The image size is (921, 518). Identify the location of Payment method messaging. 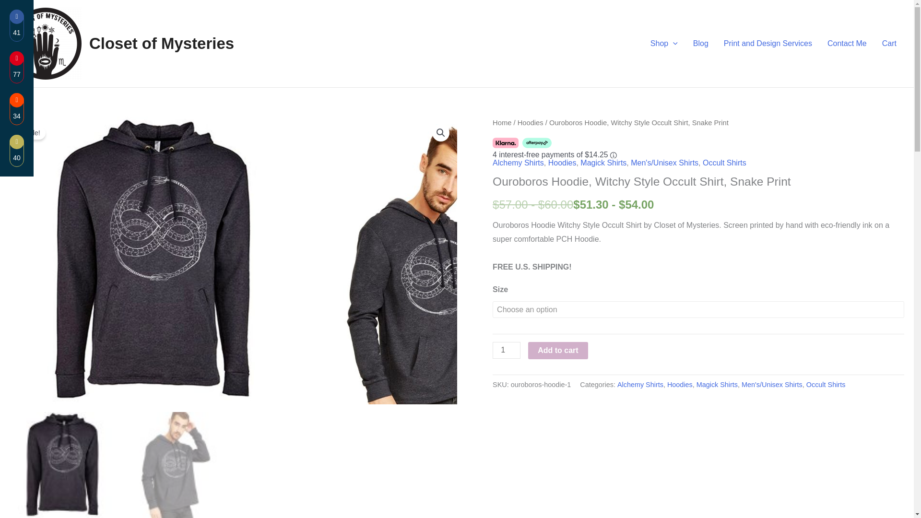
(697, 148).